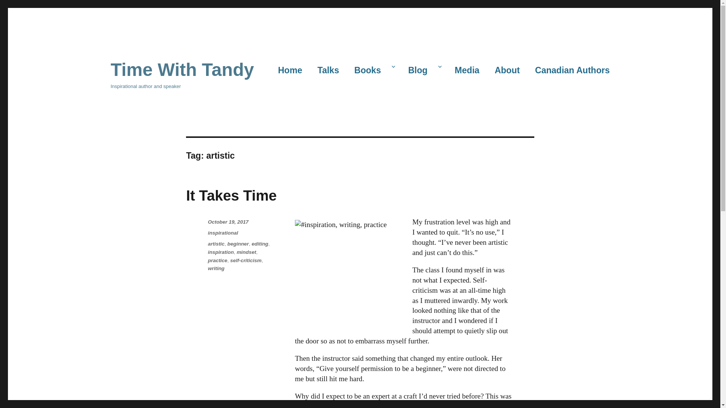 Image resolution: width=726 pixels, height=408 pixels. I want to click on artistic, so click(216, 244).